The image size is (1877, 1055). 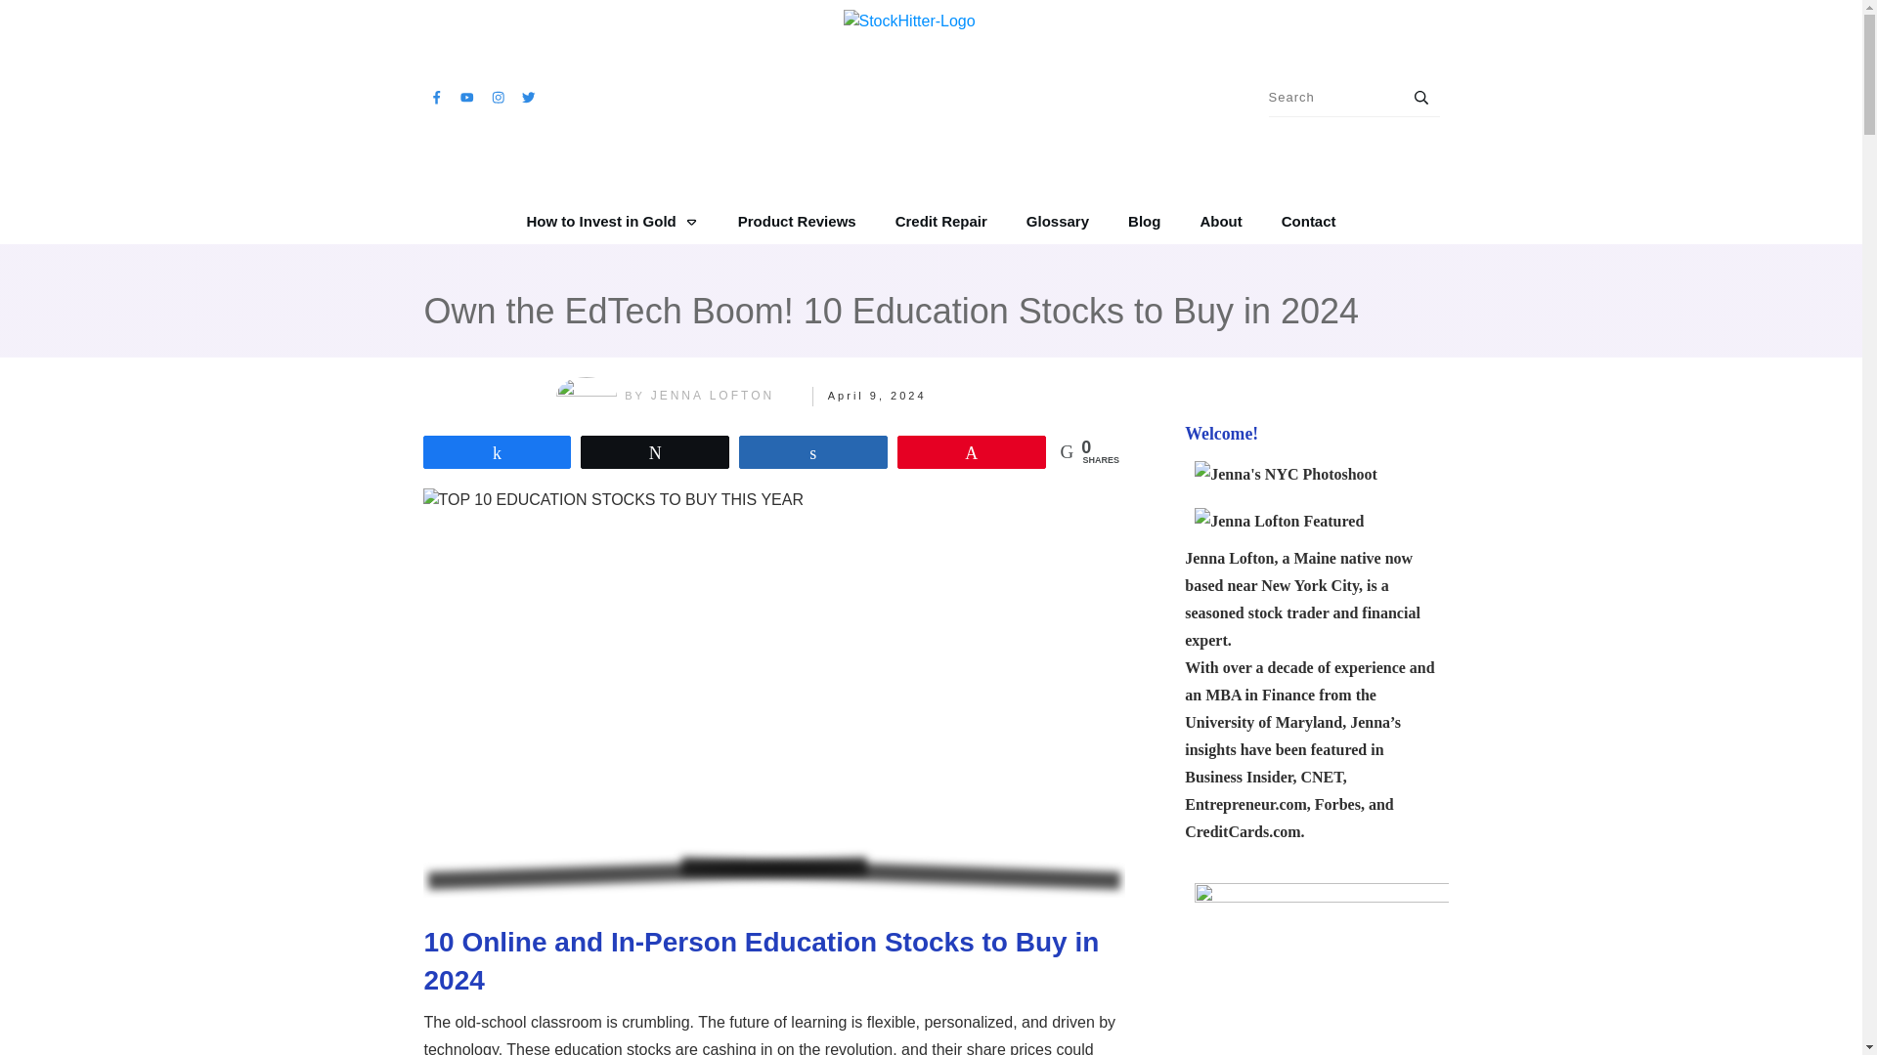 I want to click on Contact, so click(x=1309, y=221).